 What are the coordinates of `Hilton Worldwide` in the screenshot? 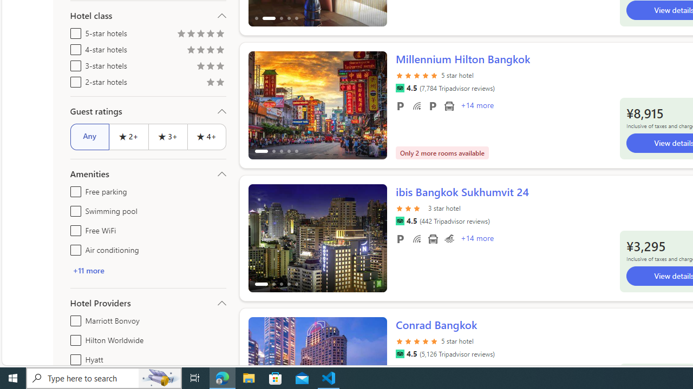 It's located at (74, 338).